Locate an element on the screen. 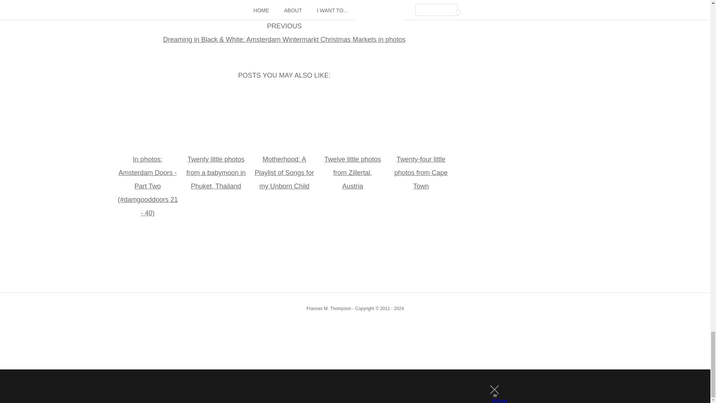 This screenshot has width=716, height=403. AsTheBirdFlies.Models.Post is located at coordinates (284, 1).